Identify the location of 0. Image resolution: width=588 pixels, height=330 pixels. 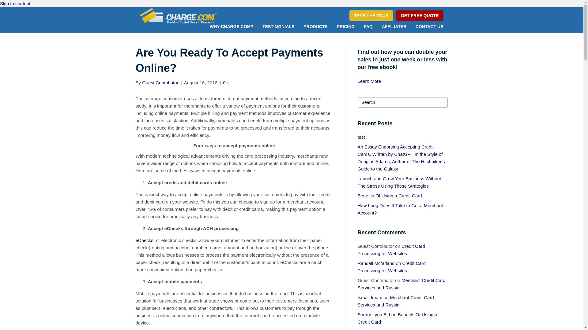
(225, 82).